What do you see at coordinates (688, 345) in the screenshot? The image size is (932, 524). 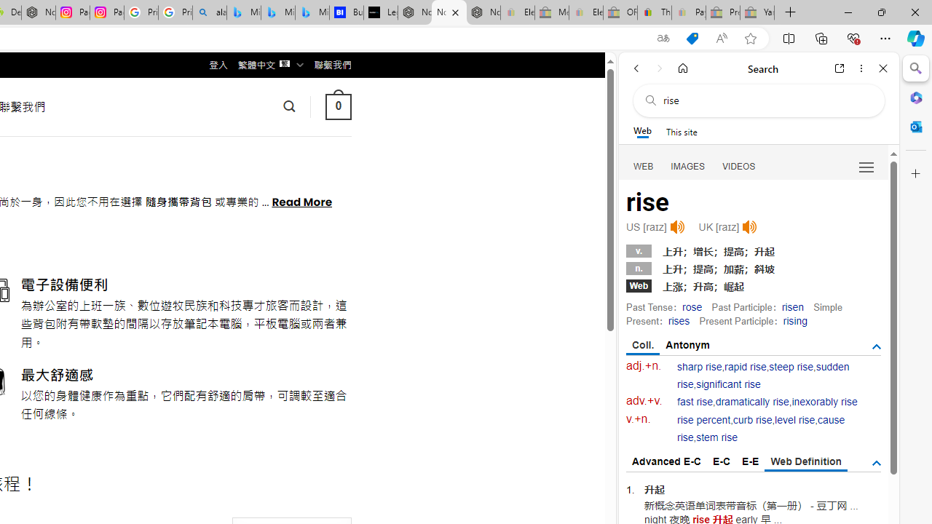 I see `Antonym` at bounding box center [688, 345].